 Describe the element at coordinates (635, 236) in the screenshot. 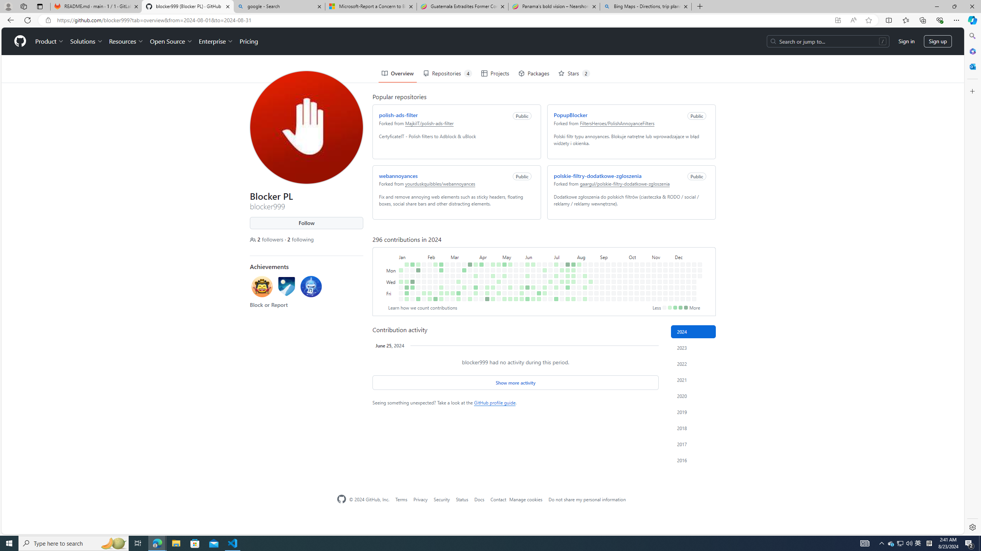

I see `No contributions on October 13th.` at that location.